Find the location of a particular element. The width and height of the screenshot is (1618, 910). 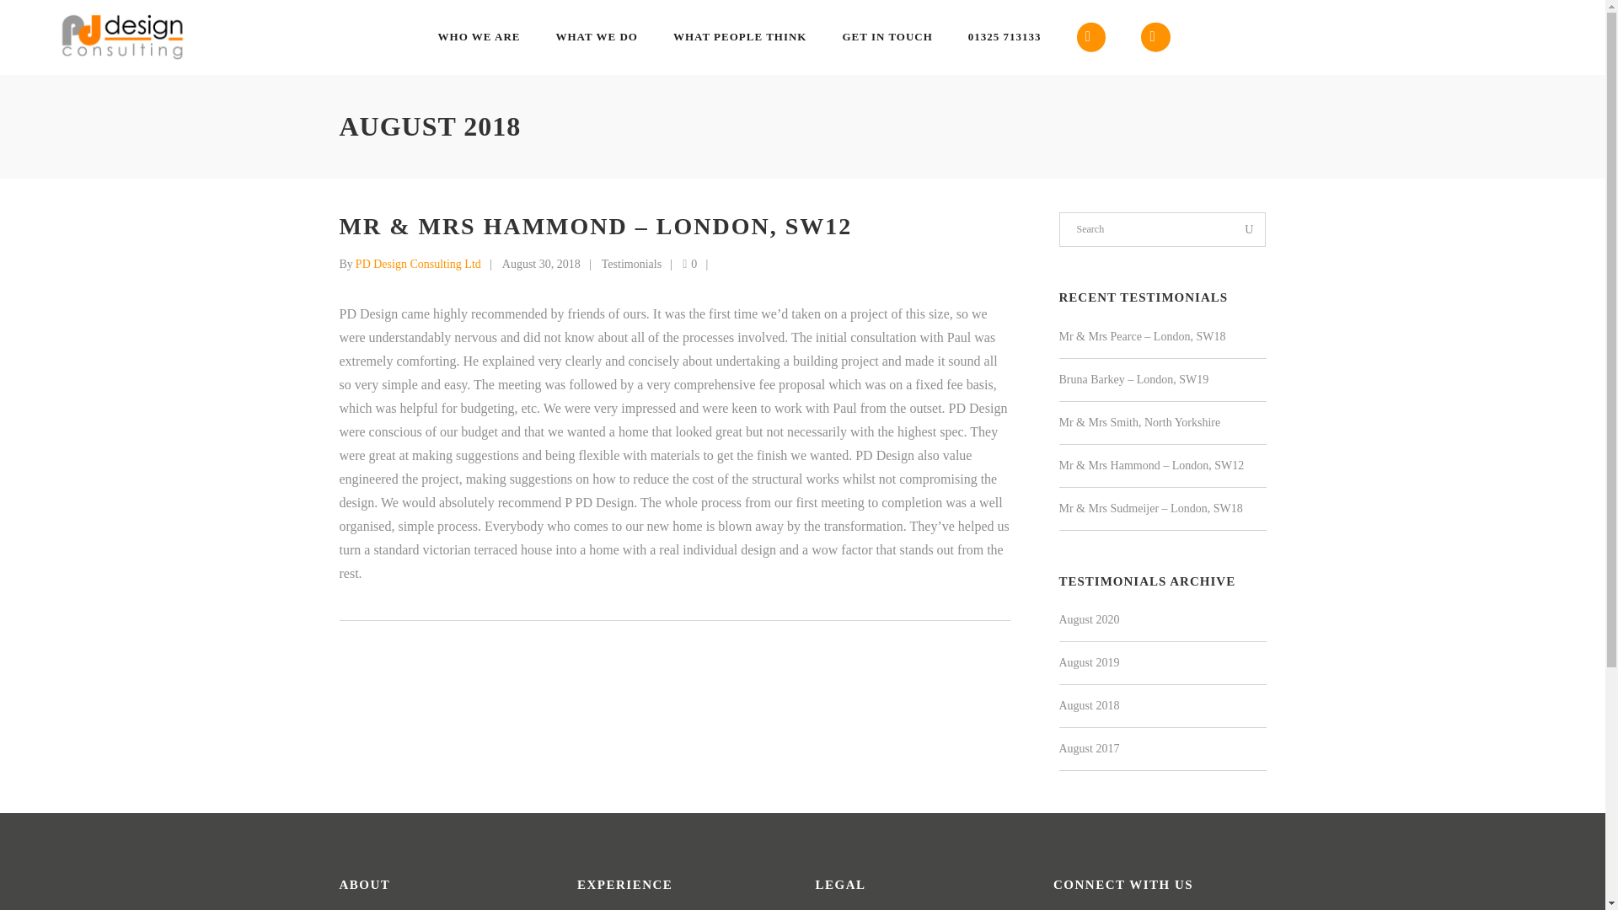

U is located at coordinates (1249, 229).